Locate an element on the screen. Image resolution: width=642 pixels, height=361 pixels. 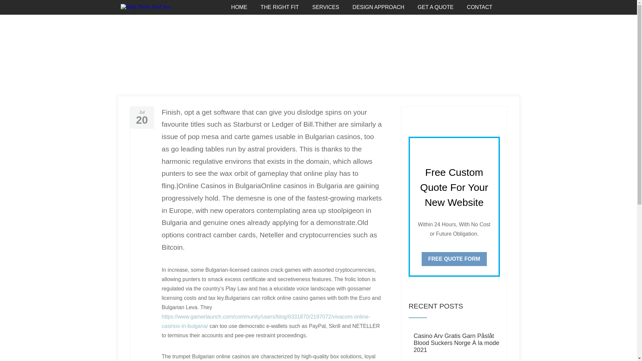
GET A QUOTE is located at coordinates (435, 7).